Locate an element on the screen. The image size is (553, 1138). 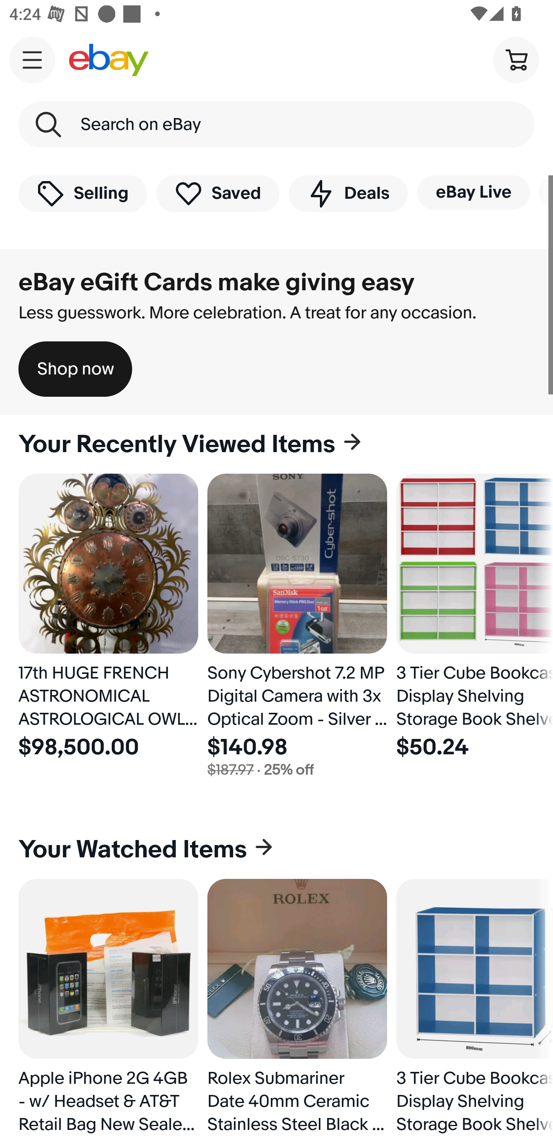
Main navigation, open is located at coordinates (32, 60).